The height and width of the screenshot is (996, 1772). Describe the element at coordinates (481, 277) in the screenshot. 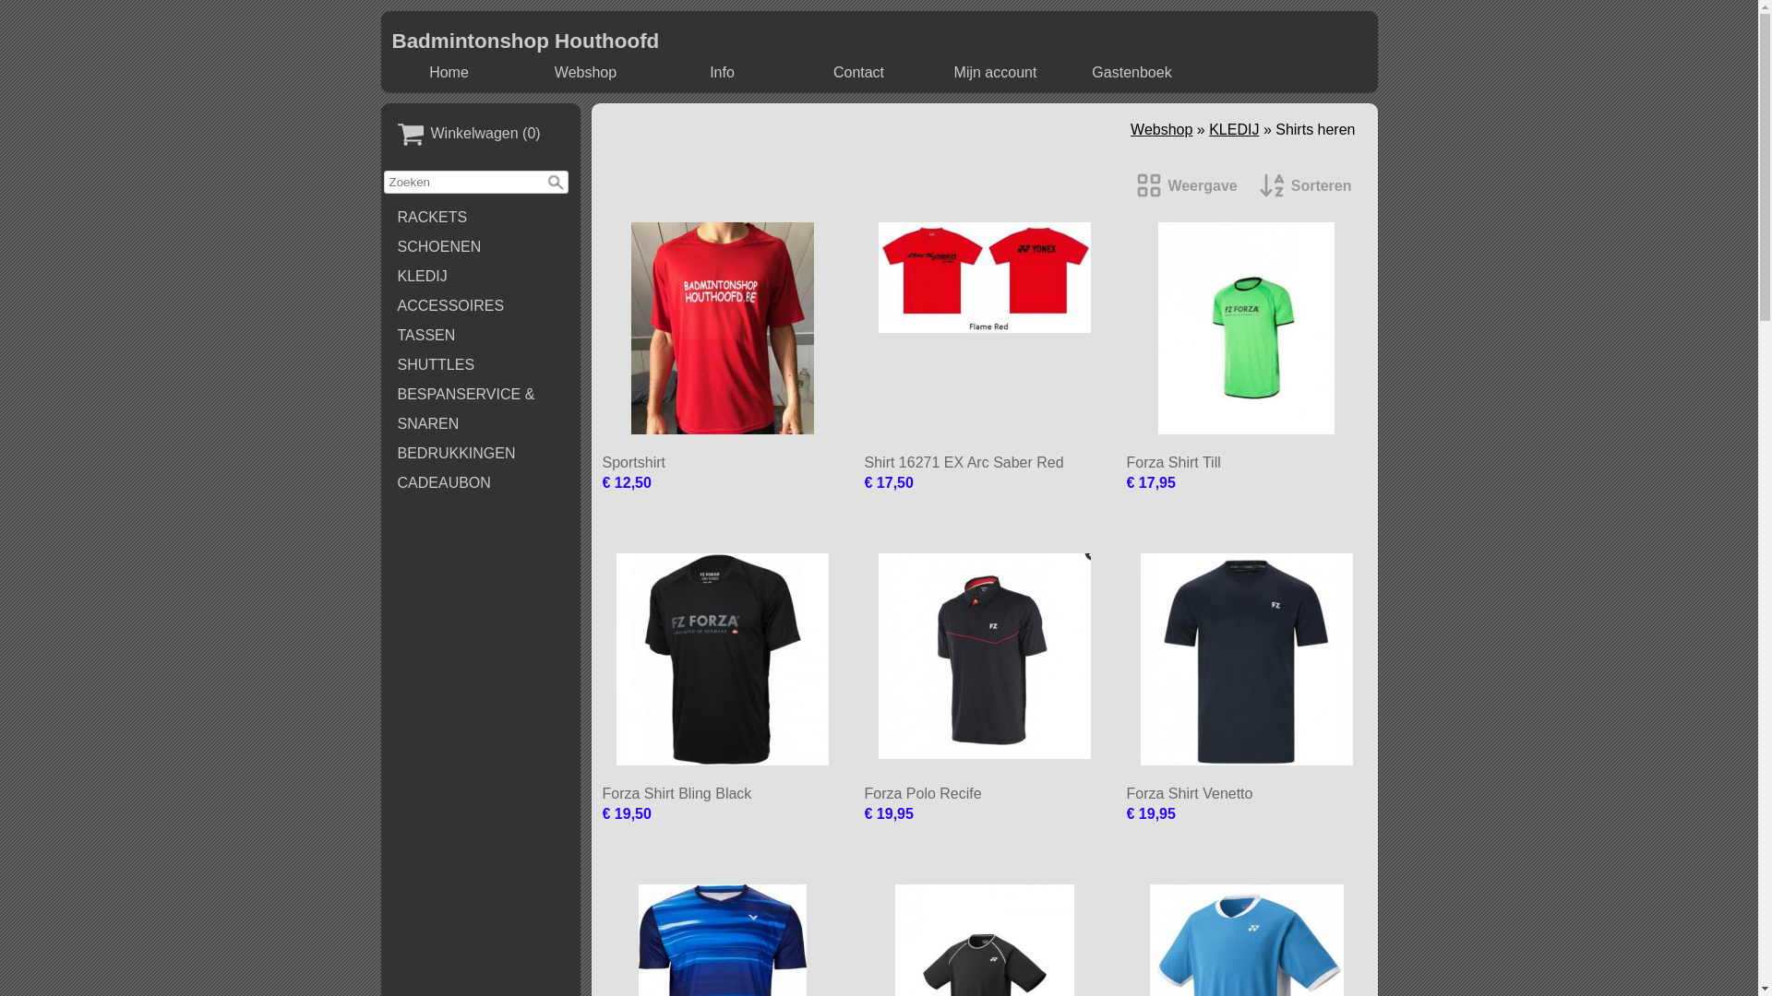

I see `KLEDIJ` at that location.